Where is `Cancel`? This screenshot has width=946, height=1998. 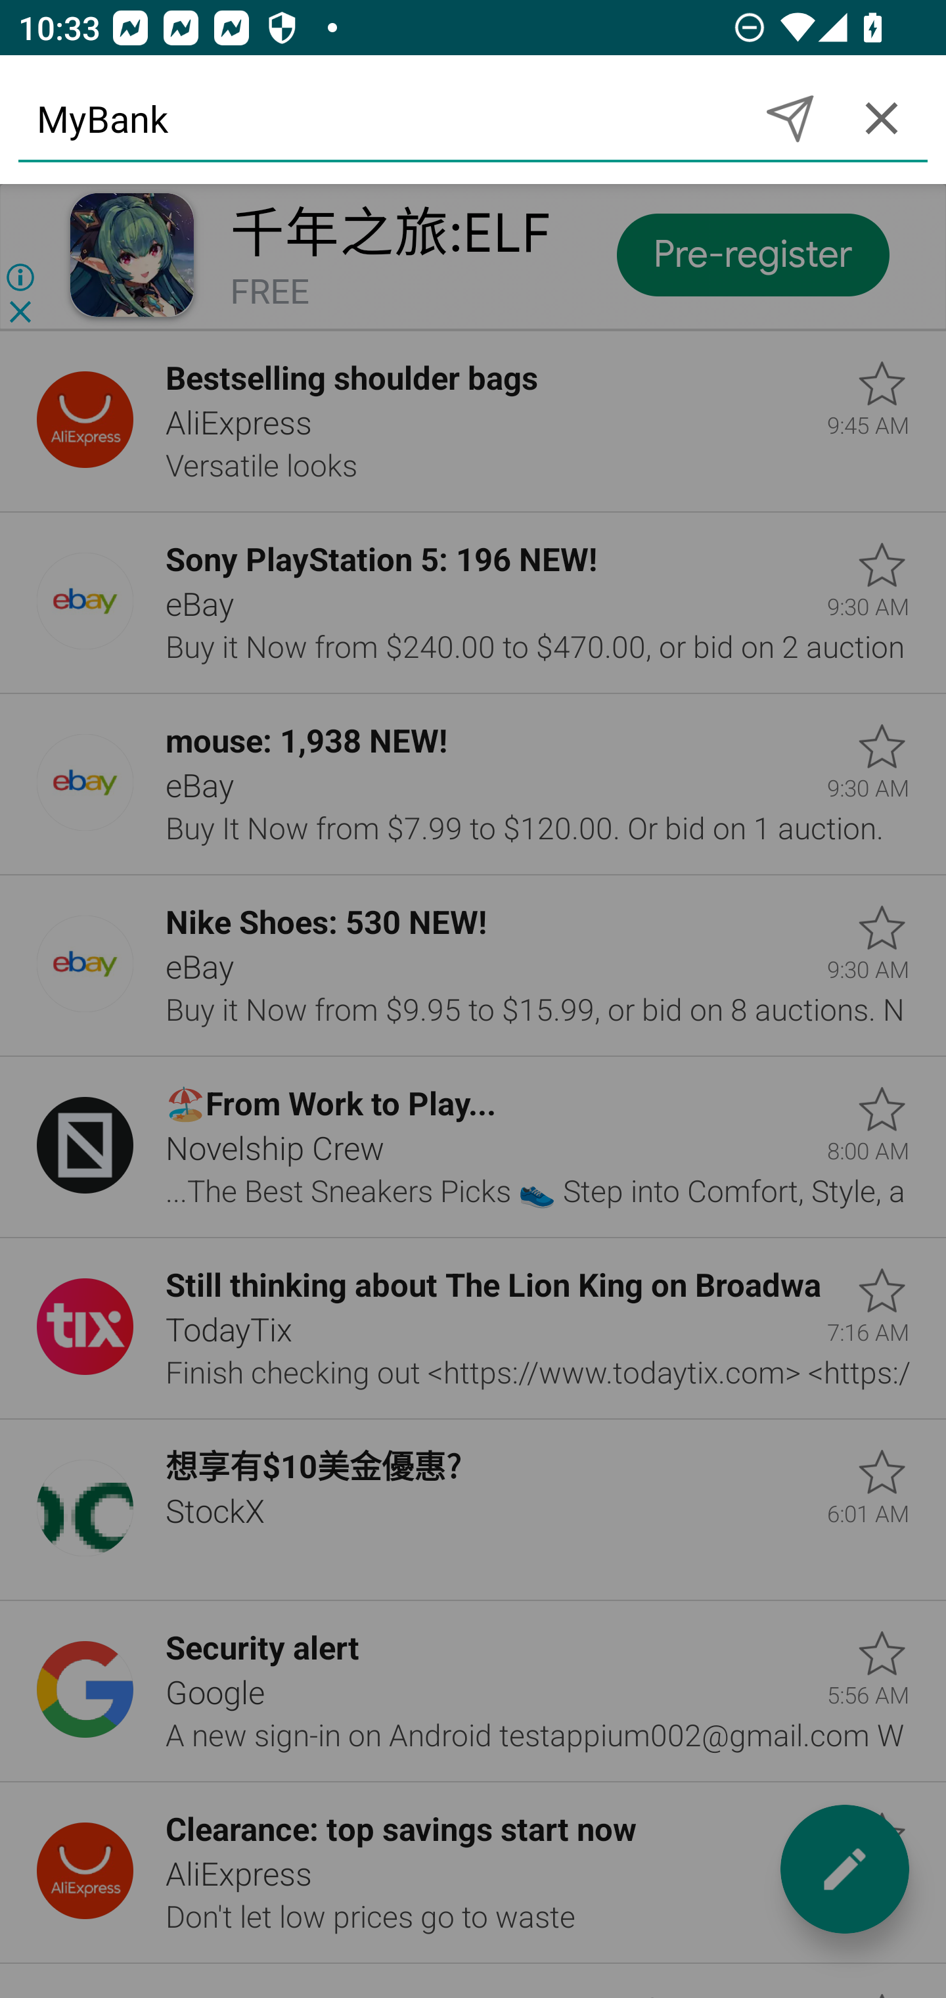
Cancel is located at coordinates (882, 118).